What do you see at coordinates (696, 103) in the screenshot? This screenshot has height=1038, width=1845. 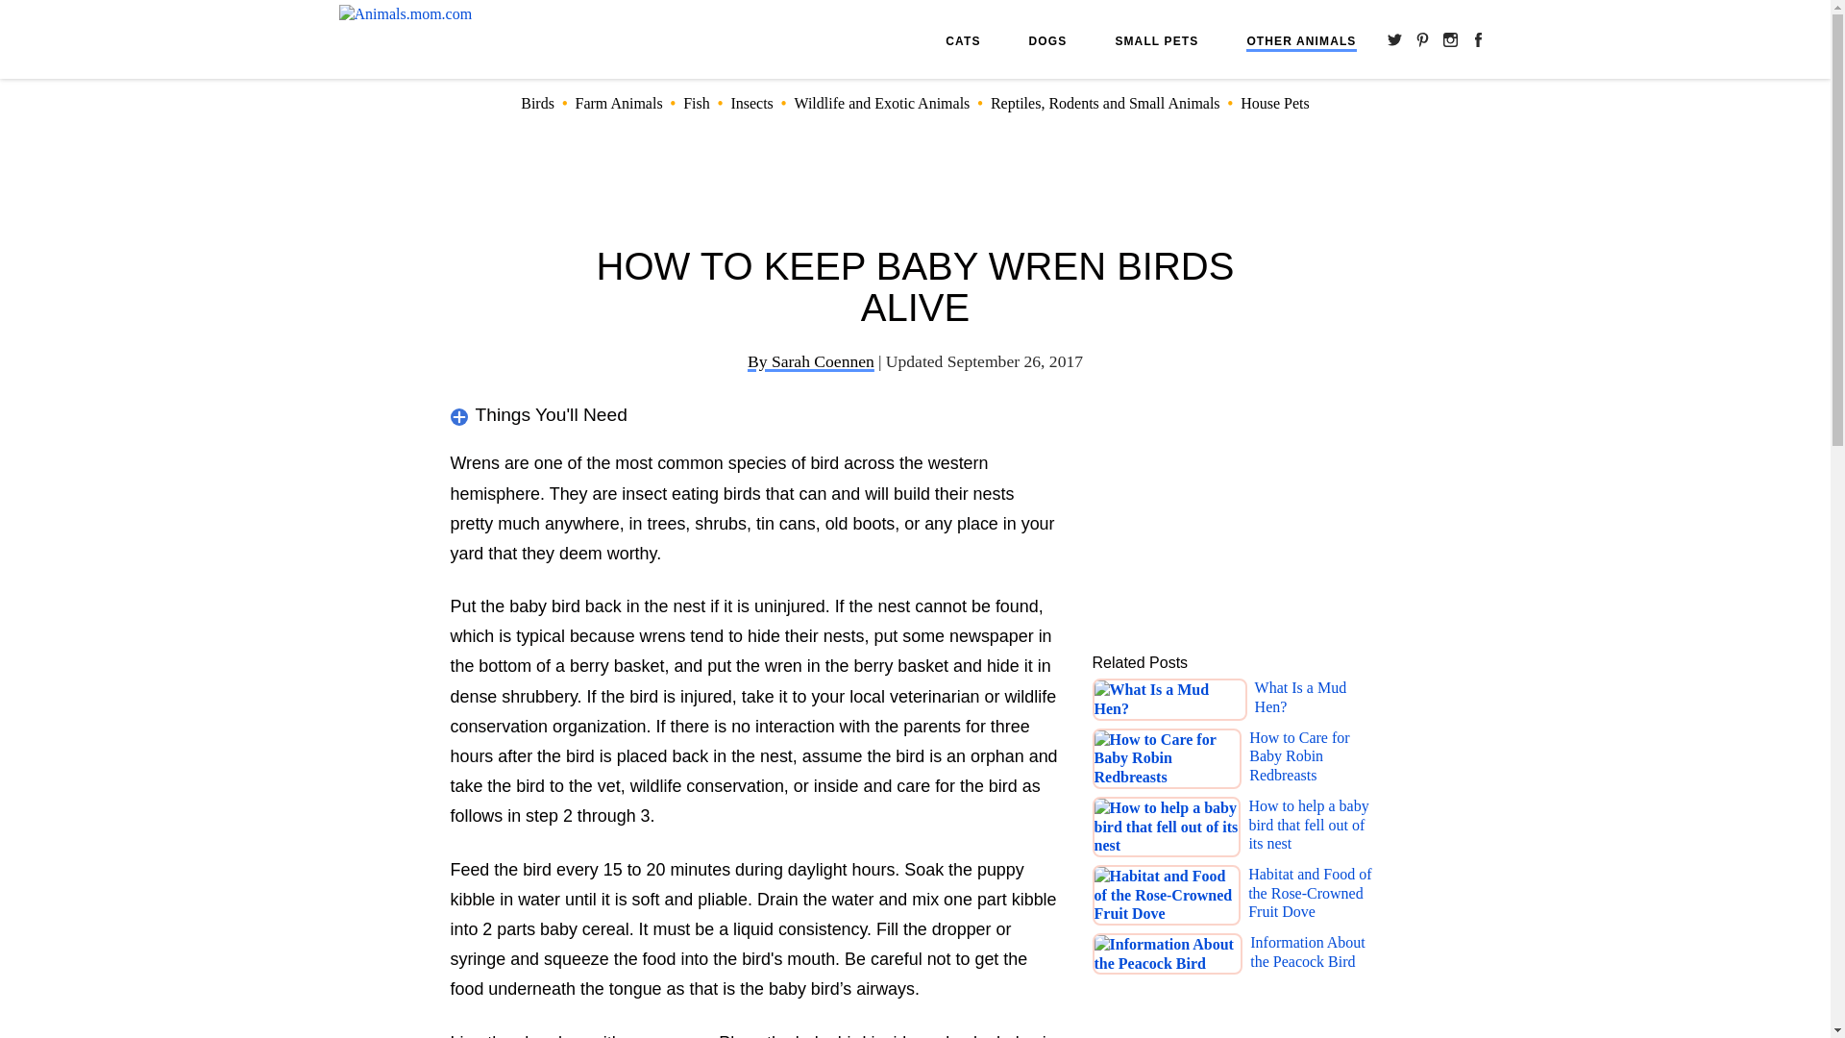 I see `Fish` at bounding box center [696, 103].